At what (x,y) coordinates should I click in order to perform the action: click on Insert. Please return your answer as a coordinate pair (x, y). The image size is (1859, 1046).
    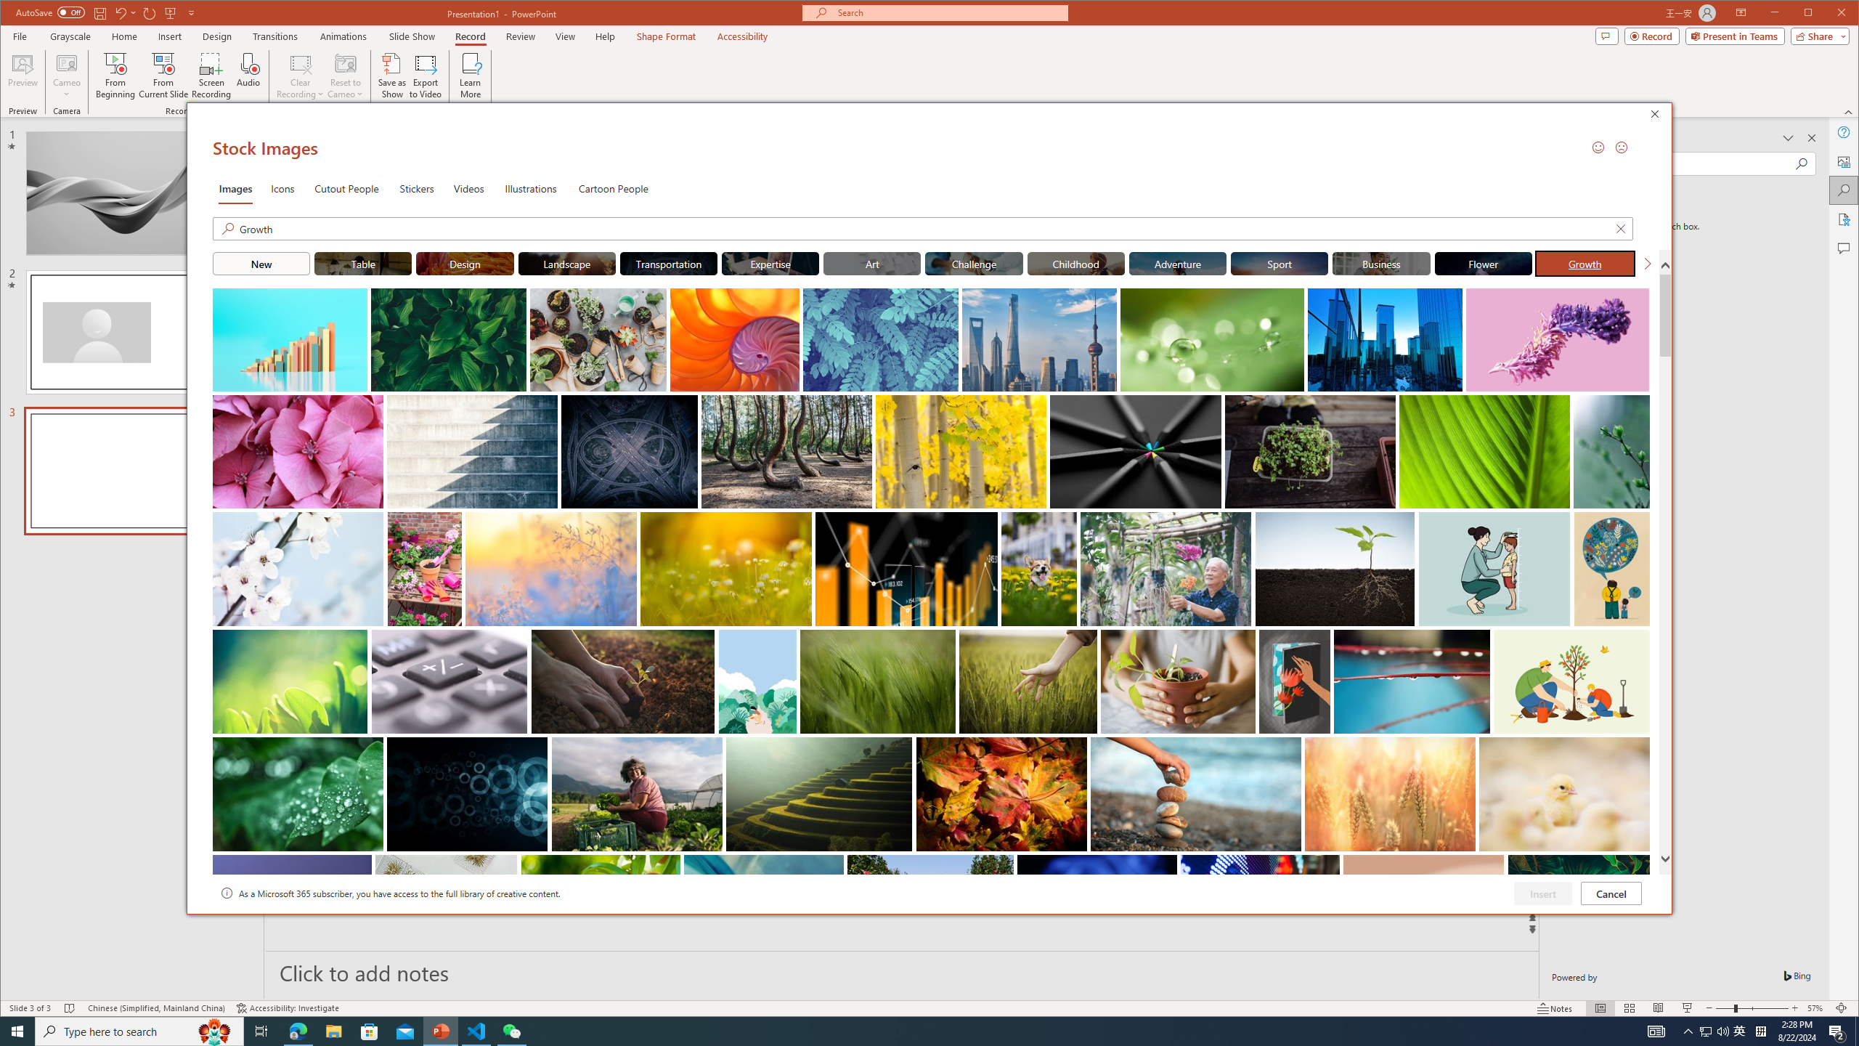
    Looking at the image, I should click on (426, 76).